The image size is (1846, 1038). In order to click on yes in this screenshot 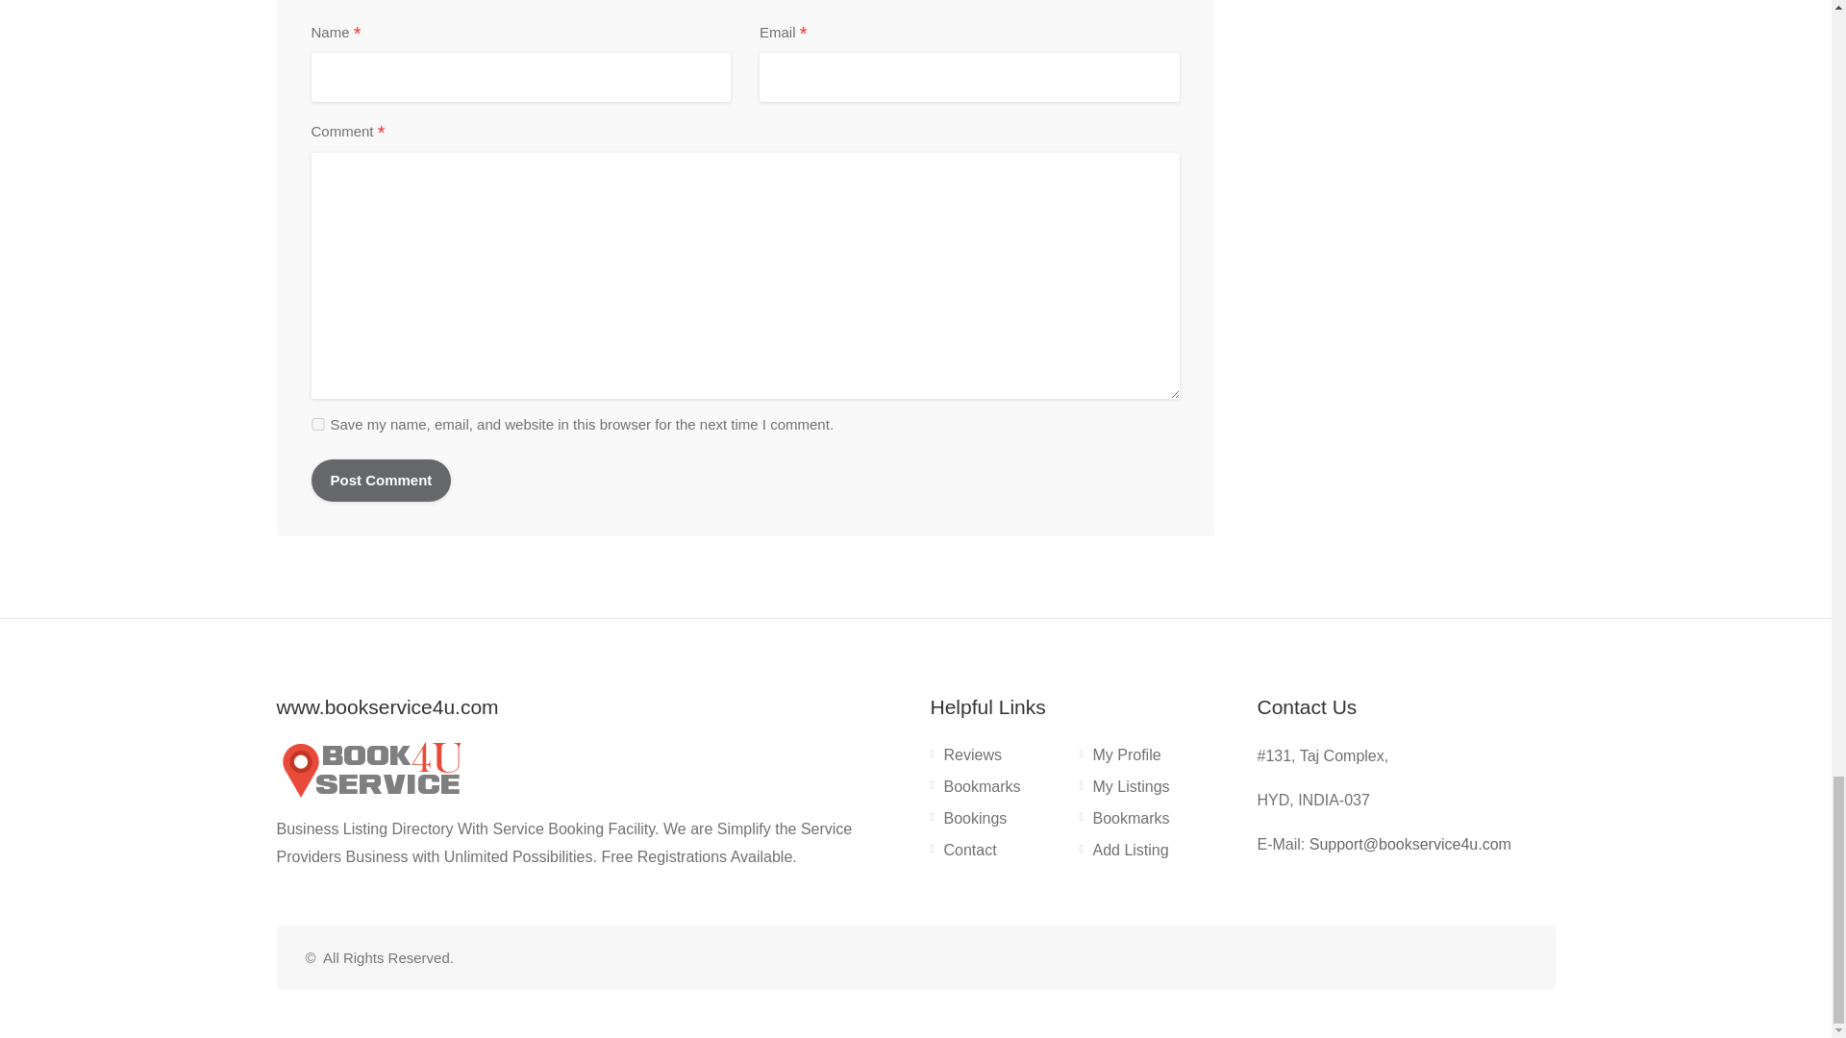, I will do `click(317, 425)`.